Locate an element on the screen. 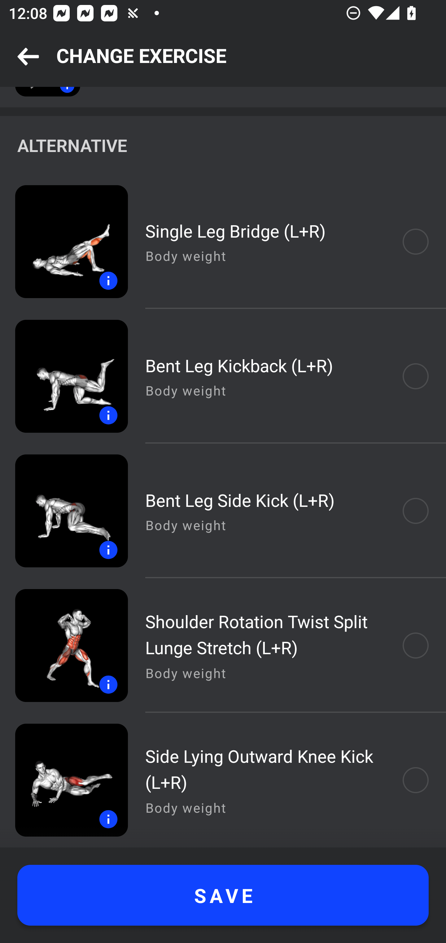 The width and height of the screenshot is (446, 943). Navigation icon is located at coordinates (28, 57).